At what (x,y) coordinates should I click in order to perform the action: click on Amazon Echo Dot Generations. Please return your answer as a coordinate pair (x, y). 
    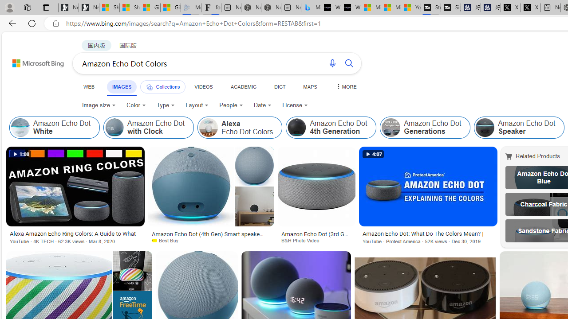
    Looking at the image, I should click on (391, 128).